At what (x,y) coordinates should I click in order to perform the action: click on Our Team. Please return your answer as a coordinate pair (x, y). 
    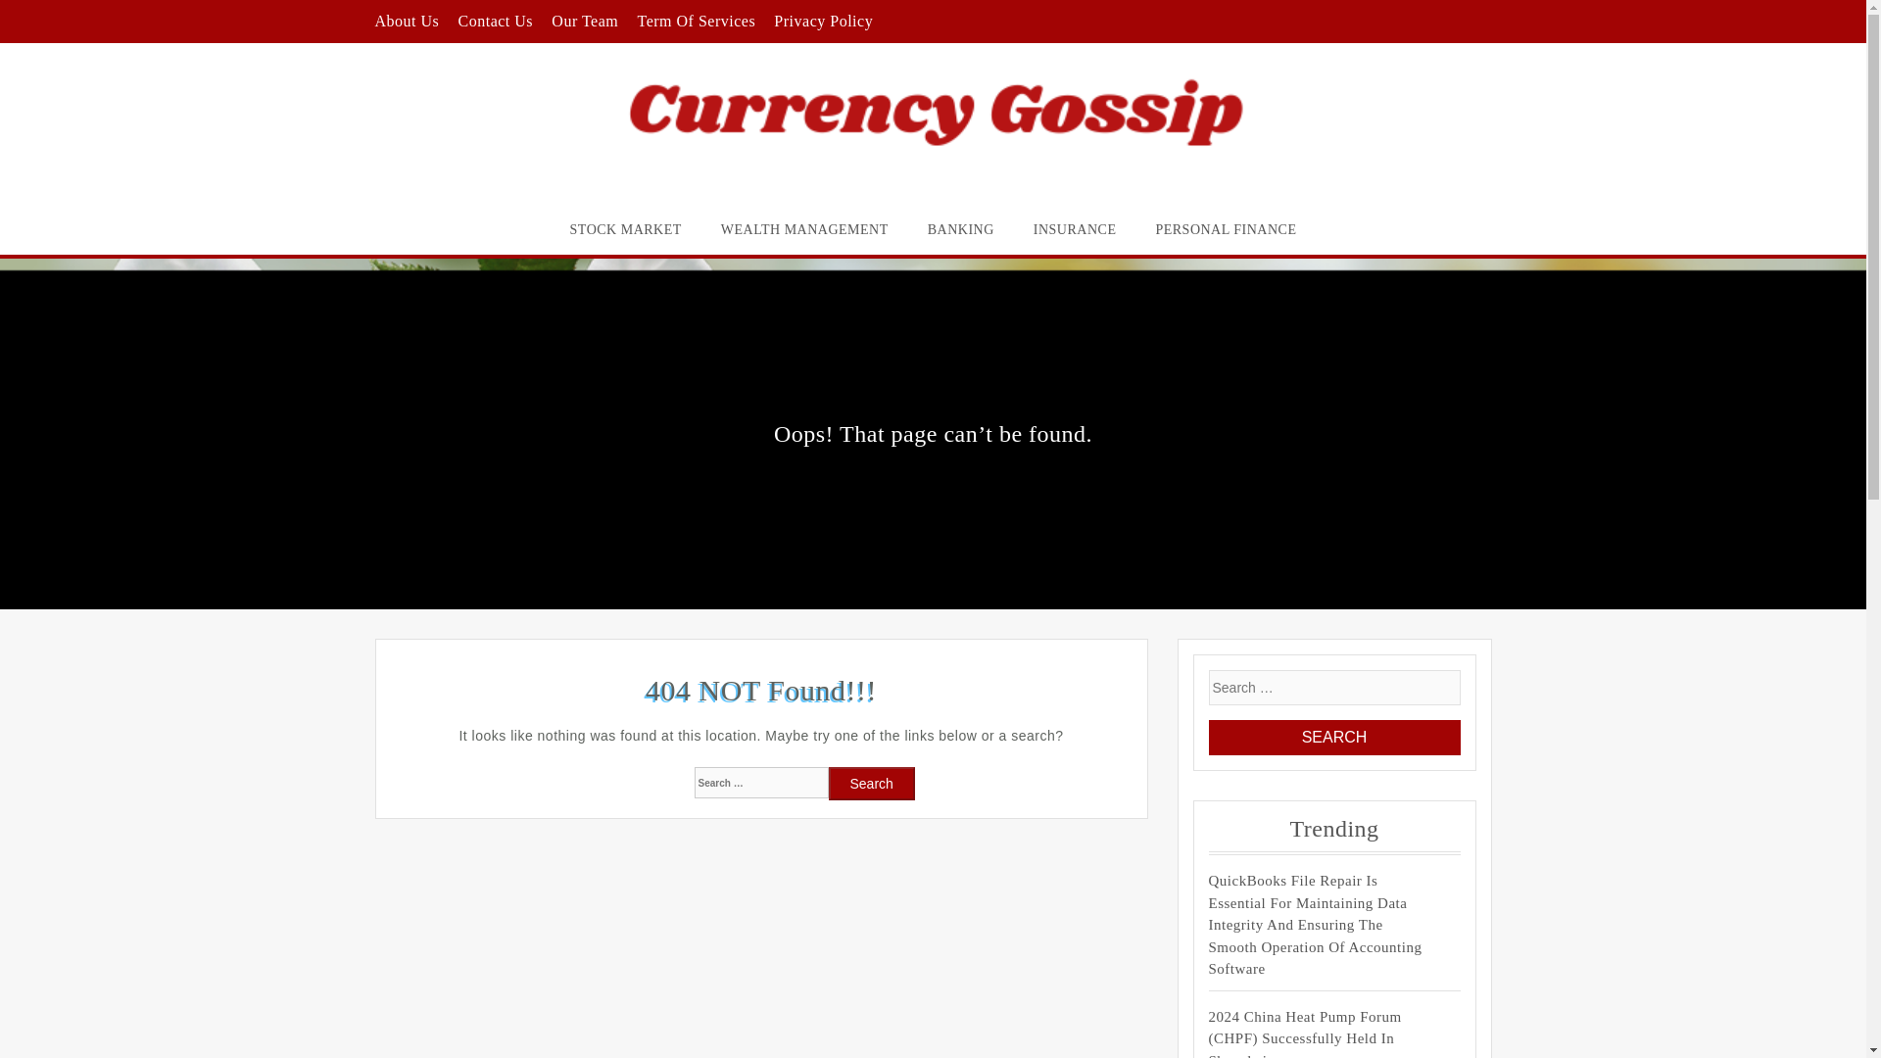
    Looking at the image, I should click on (584, 21).